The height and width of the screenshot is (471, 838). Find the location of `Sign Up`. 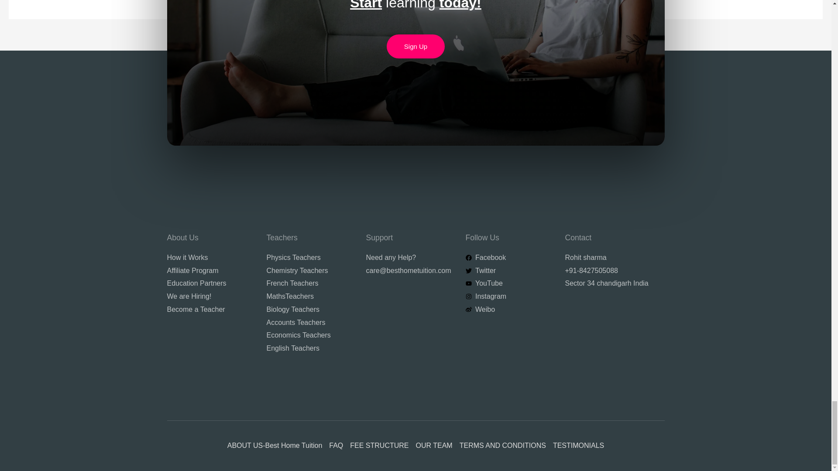

Sign Up is located at coordinates (416, 46).